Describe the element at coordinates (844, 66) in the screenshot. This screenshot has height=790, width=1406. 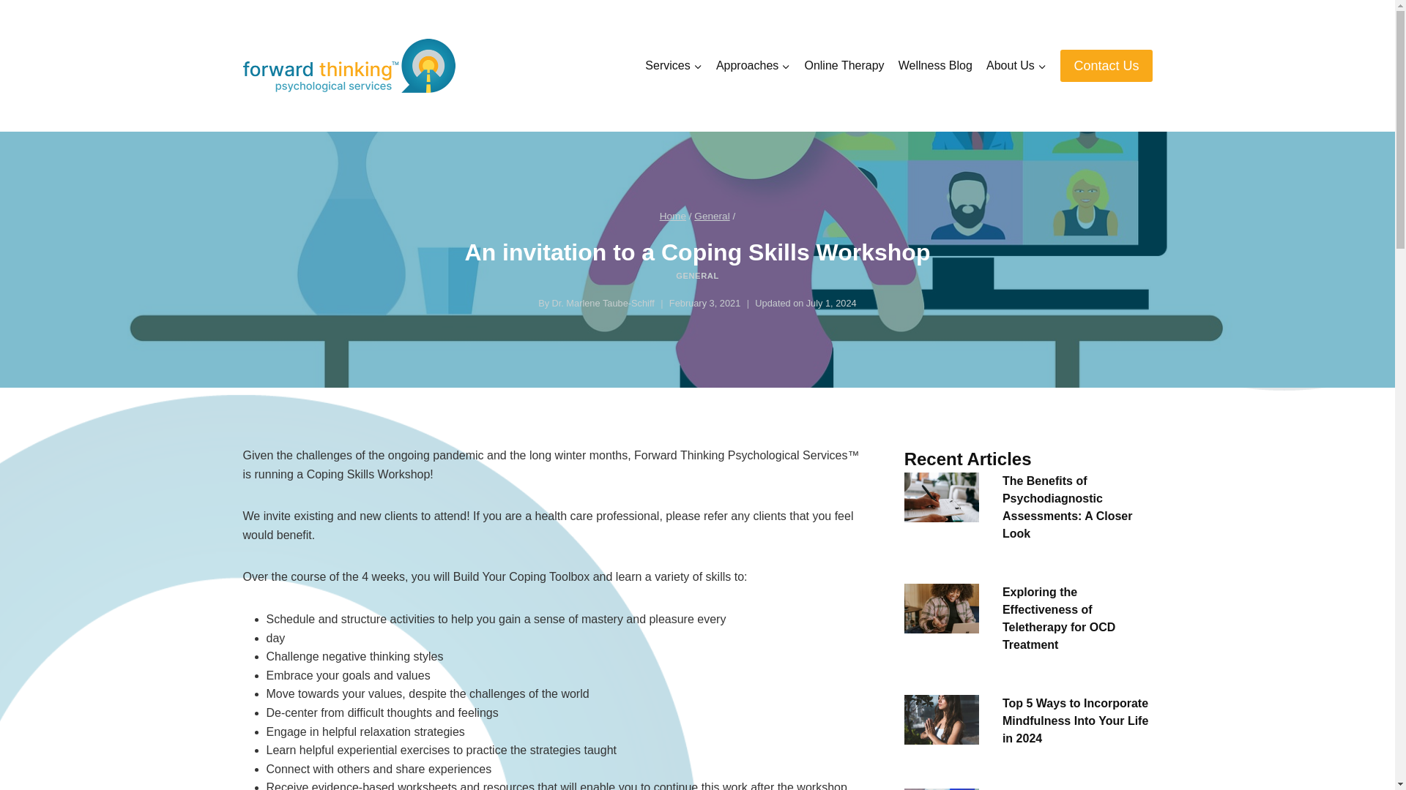
I see `Online Therapy` at that location.